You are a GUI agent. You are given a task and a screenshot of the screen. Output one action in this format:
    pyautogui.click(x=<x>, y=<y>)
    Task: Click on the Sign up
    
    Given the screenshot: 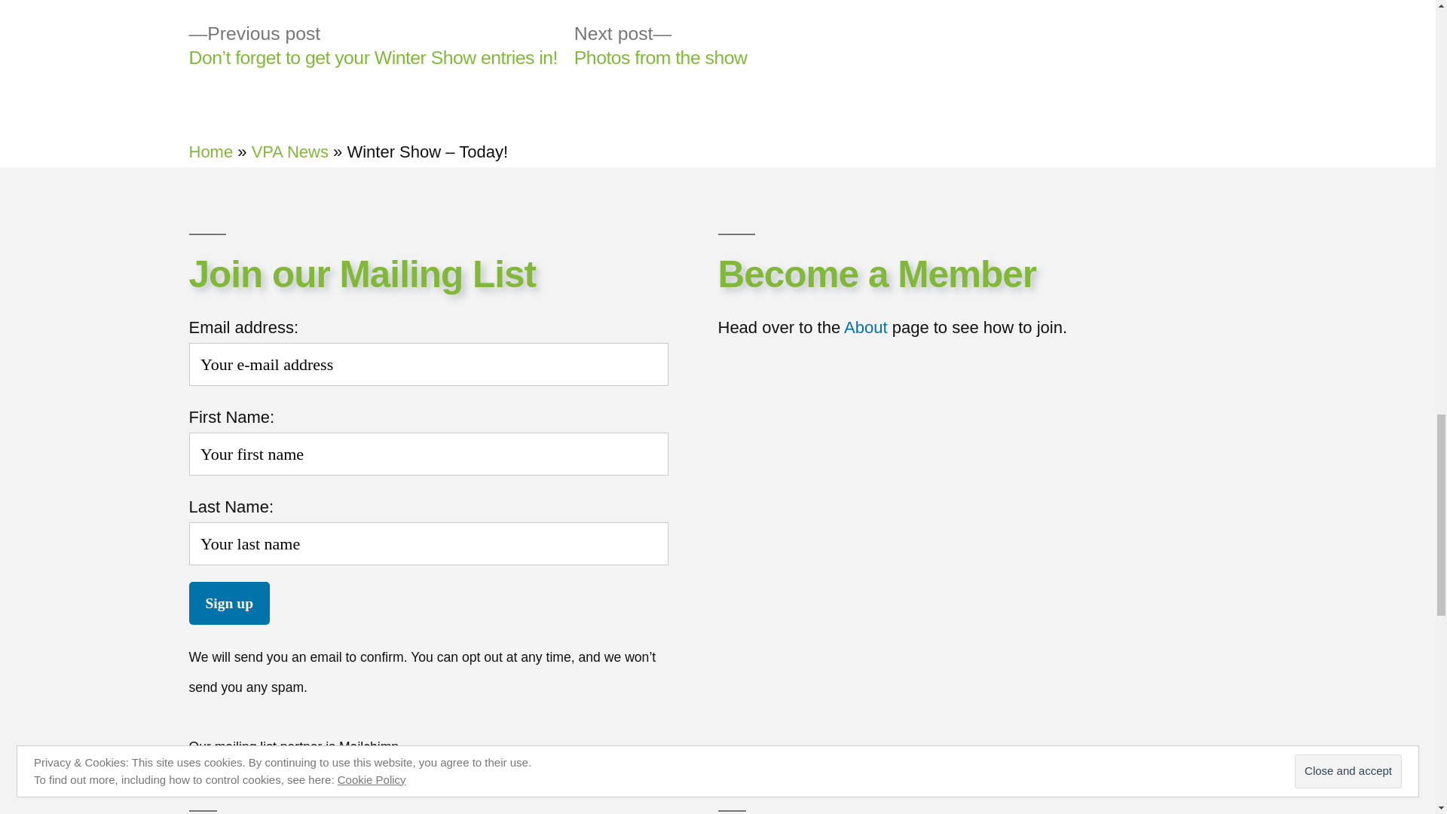 What is the action you would take?
    pyautogui.click(x=228, y=603)
    